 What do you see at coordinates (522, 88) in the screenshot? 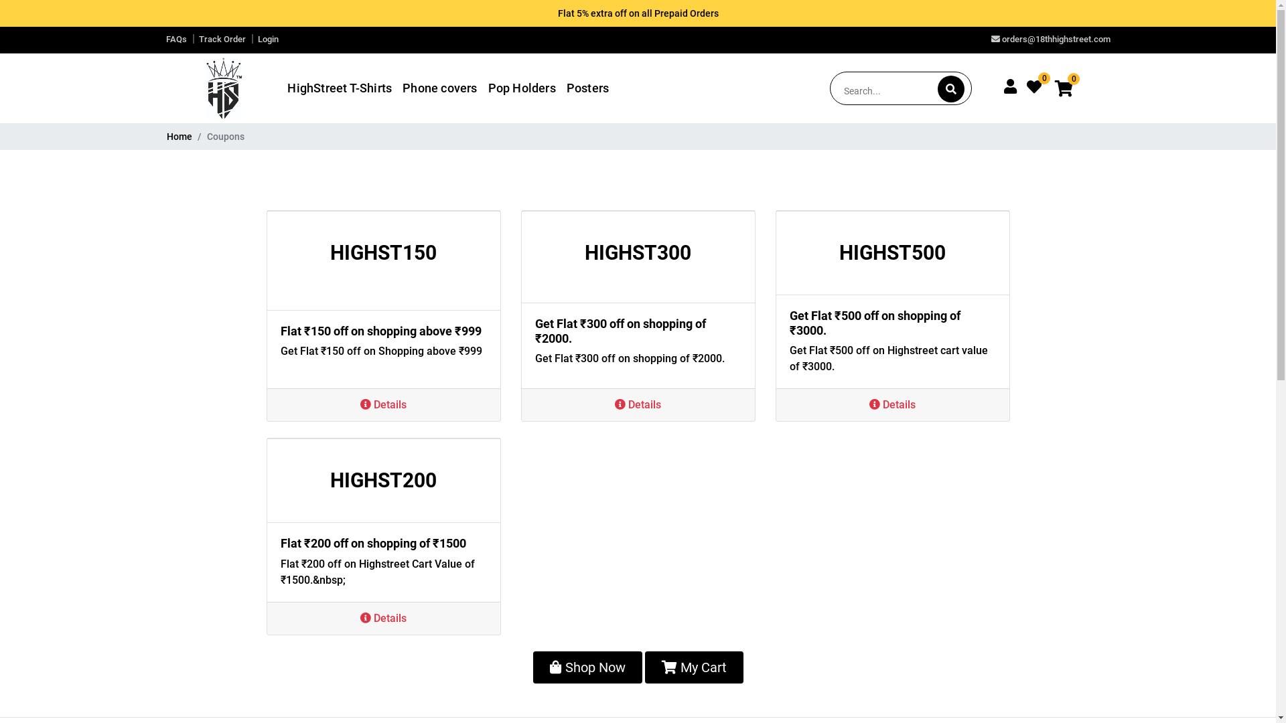
I see `Pop Holders` at bounding box center [522, 88].